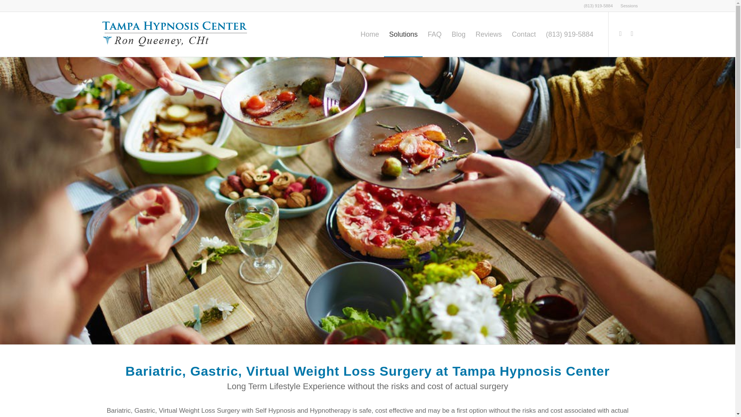 This screenshot has width=741, height=417. What do you see at coordinates (631, 34) in the screenshot?
I see `Gplus` at bounding box center [631, 34].